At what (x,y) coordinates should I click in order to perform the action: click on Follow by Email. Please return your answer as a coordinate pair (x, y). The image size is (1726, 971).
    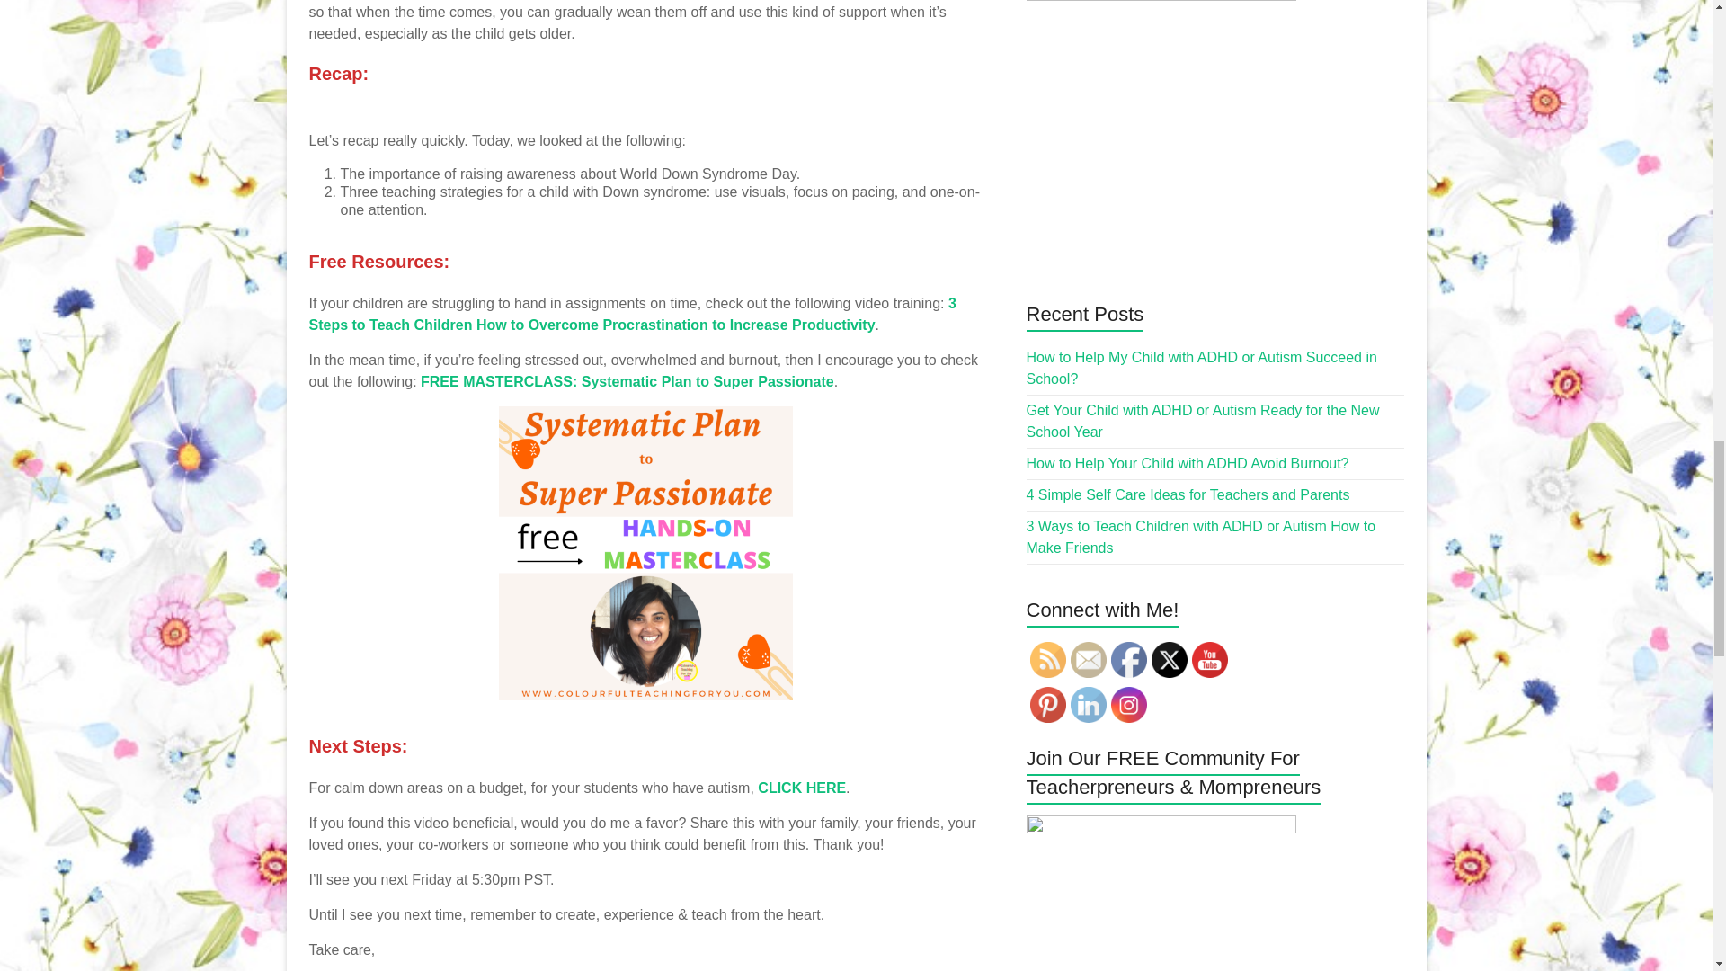
    Looking at the image, I should click on (1088, 659).